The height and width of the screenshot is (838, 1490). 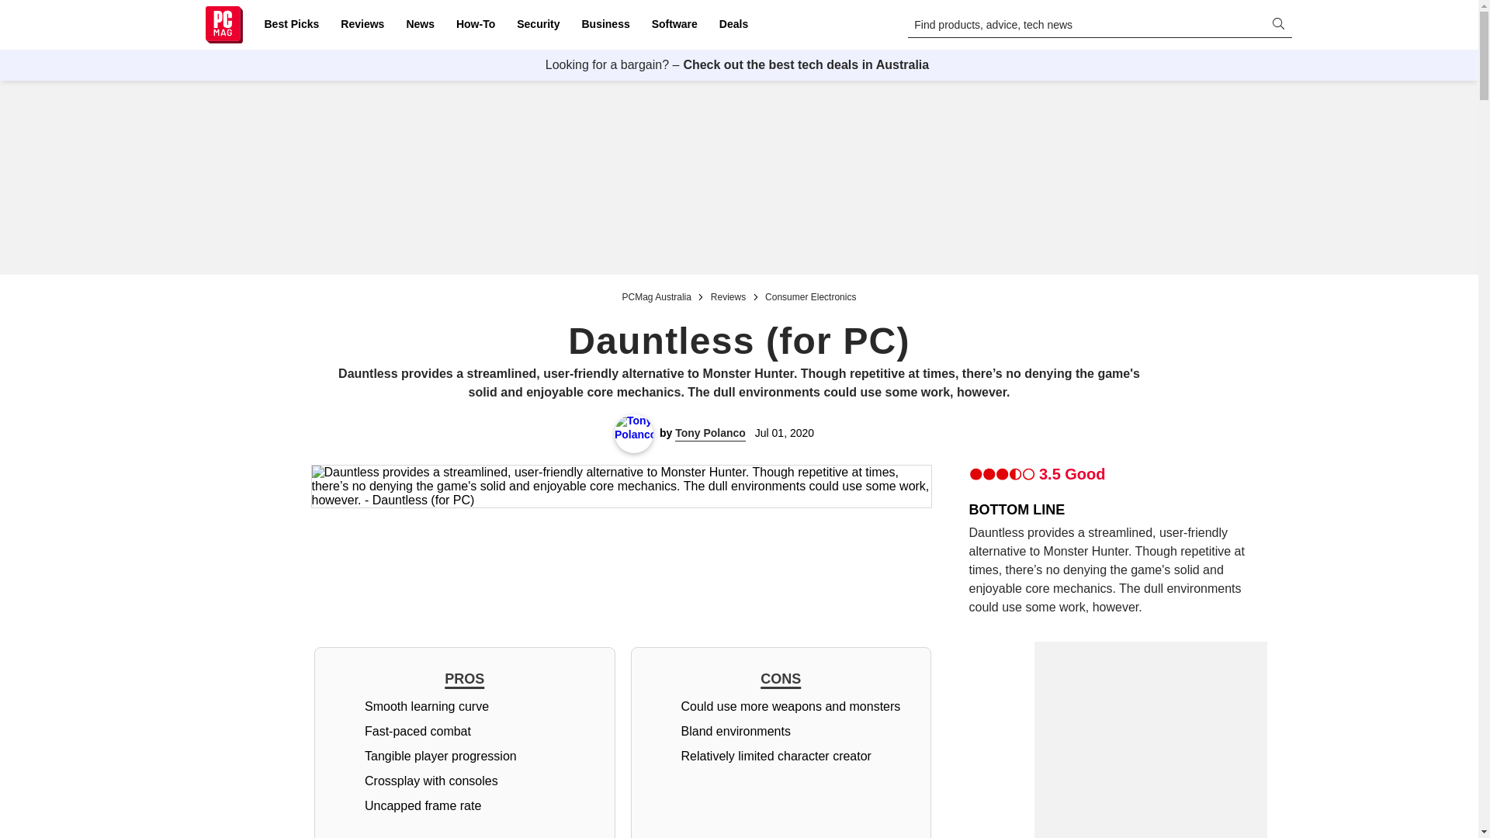 What do you see at coordinates (291, 25) in the screenshot?
I see `Best Picks` at bounding box center [291, 25].